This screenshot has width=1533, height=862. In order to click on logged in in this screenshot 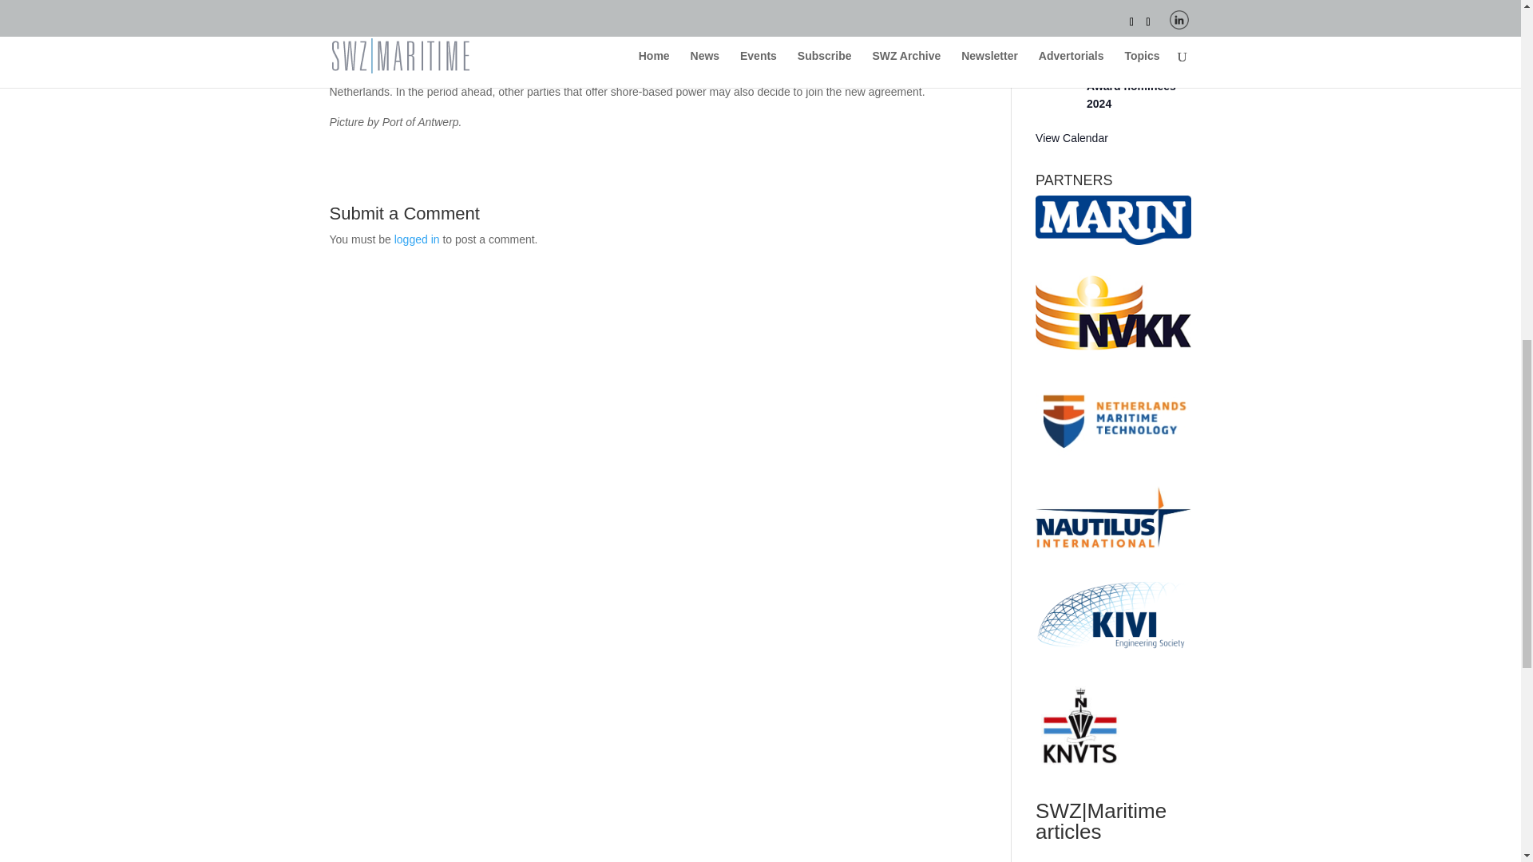, I will do `click(417, 239)`.